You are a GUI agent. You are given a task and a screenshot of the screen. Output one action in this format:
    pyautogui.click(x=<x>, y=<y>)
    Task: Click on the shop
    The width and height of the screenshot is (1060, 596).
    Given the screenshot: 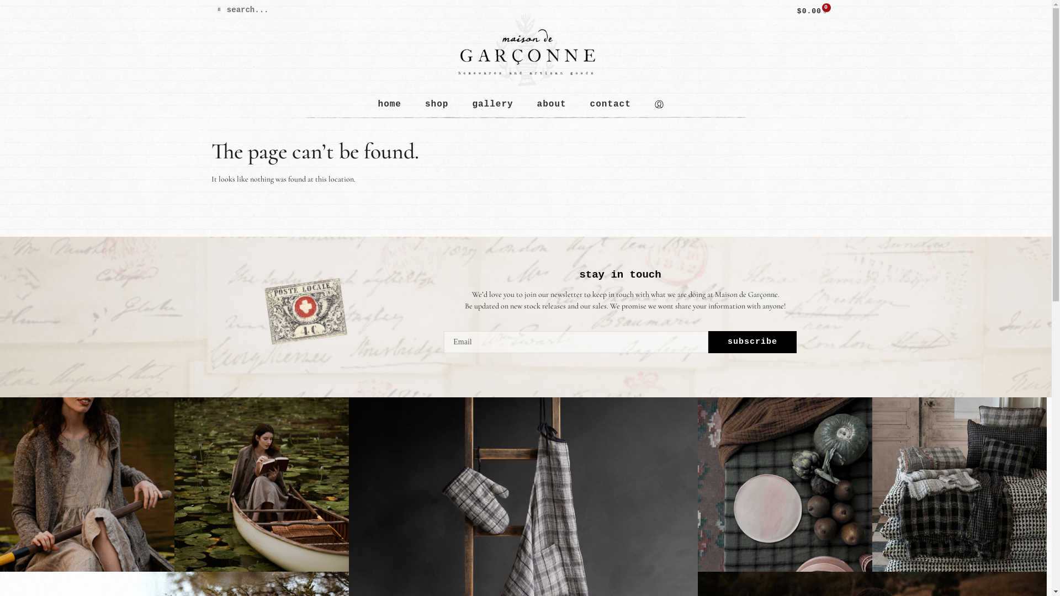 What is the action you would take?
    pyautogui.click(x=437, y=104)
    